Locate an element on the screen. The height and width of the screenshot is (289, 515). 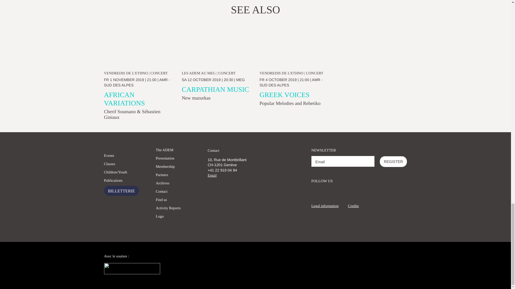
Publications is located at coordinates (113, 182).